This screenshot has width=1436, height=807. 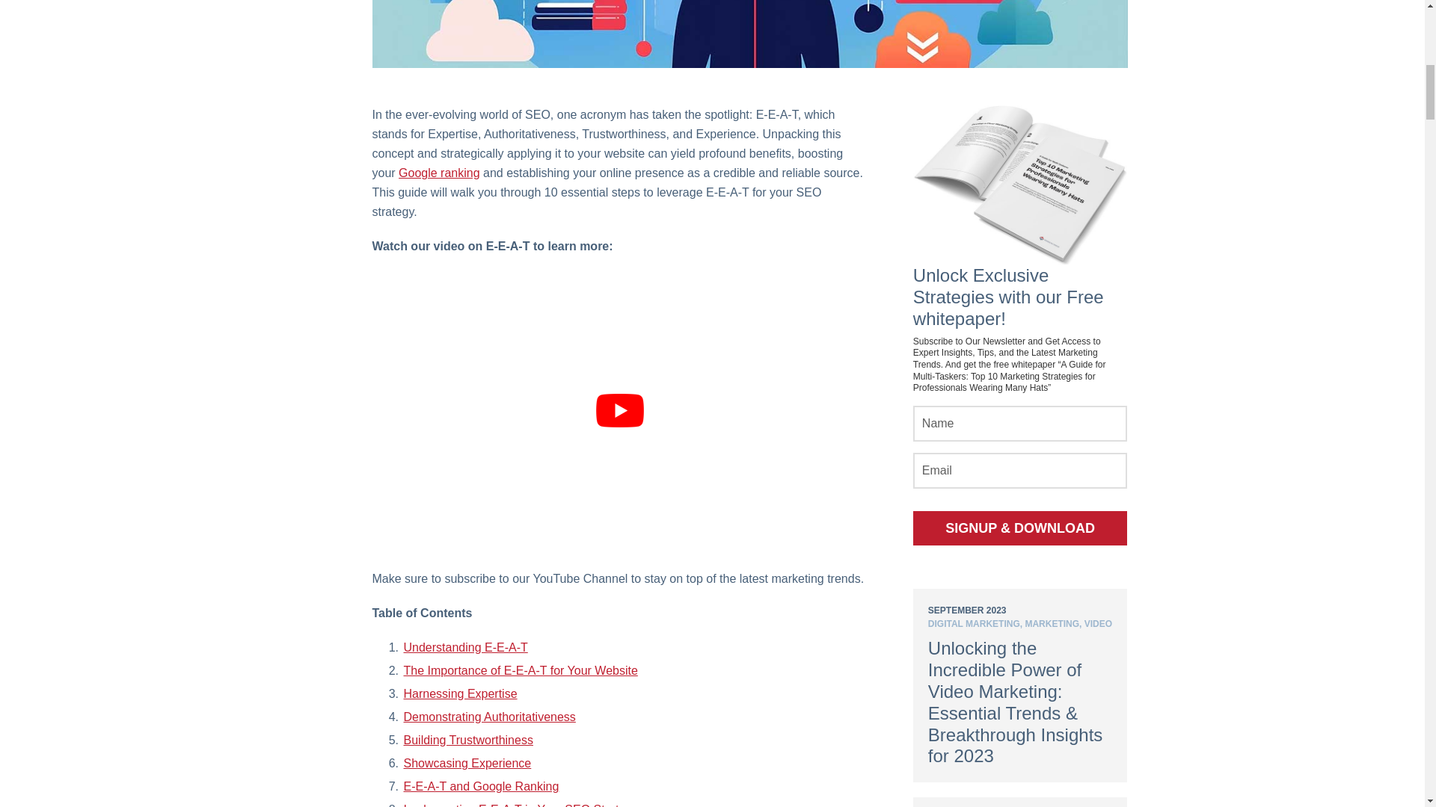 I want to click on Understanding E-E-A-T, so click(x=465, y=647).